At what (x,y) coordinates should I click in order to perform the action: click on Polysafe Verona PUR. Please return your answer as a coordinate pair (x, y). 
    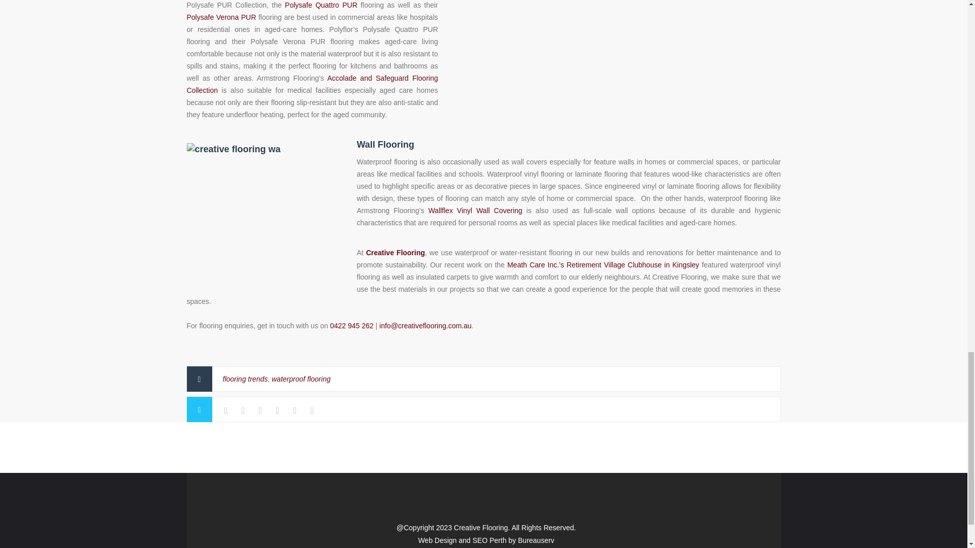
    Looking at the image, I should click on (221, 17).